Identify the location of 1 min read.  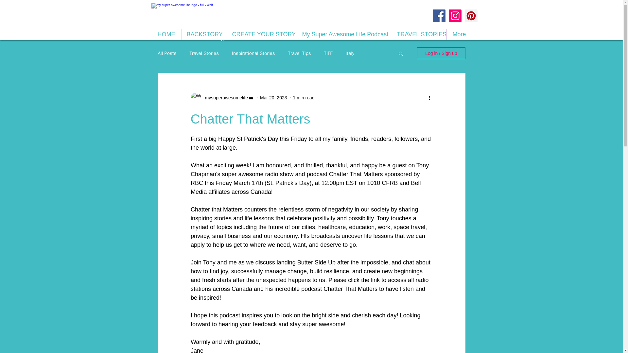
(304, 97).